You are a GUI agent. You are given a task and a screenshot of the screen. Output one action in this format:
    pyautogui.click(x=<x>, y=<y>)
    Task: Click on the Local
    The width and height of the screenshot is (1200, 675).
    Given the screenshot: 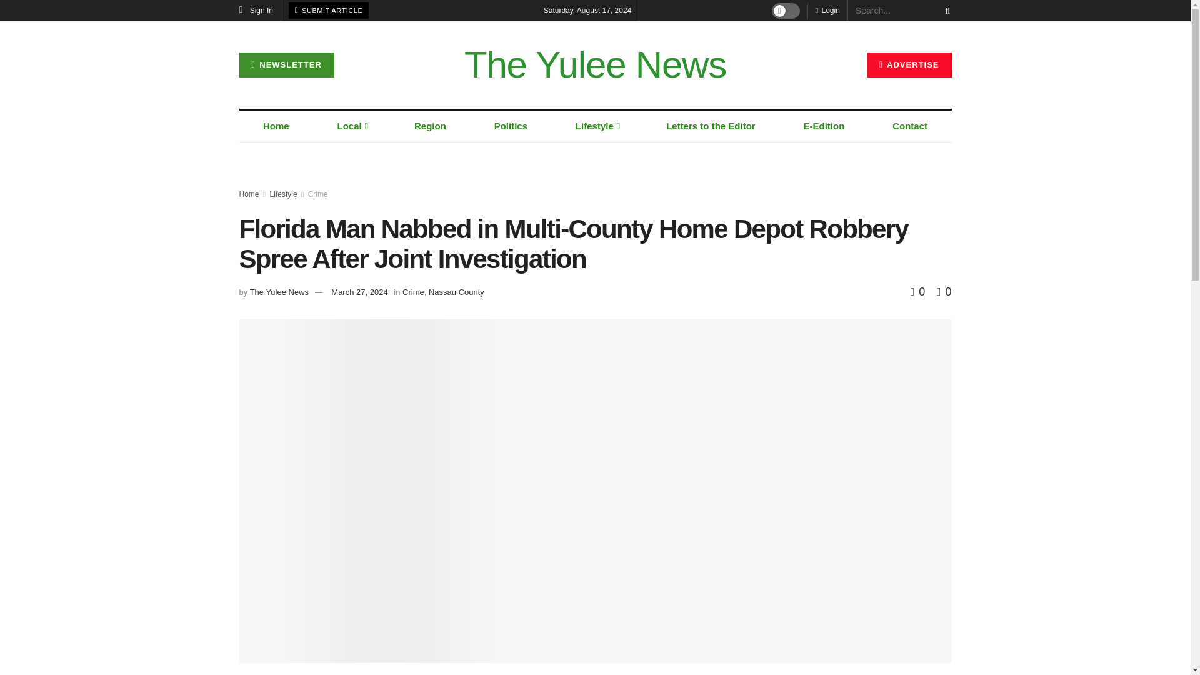 What is the action you would take?
    pyautogui.click(x=352, y=126)
    